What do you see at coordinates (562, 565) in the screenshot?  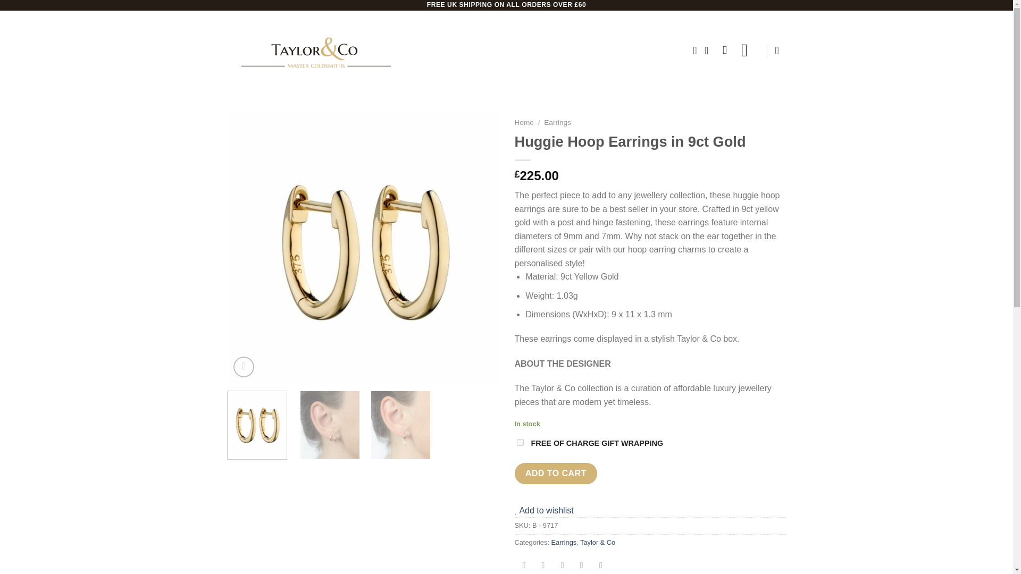 I see `Email to a Friend` at bounding box center [562, 565].